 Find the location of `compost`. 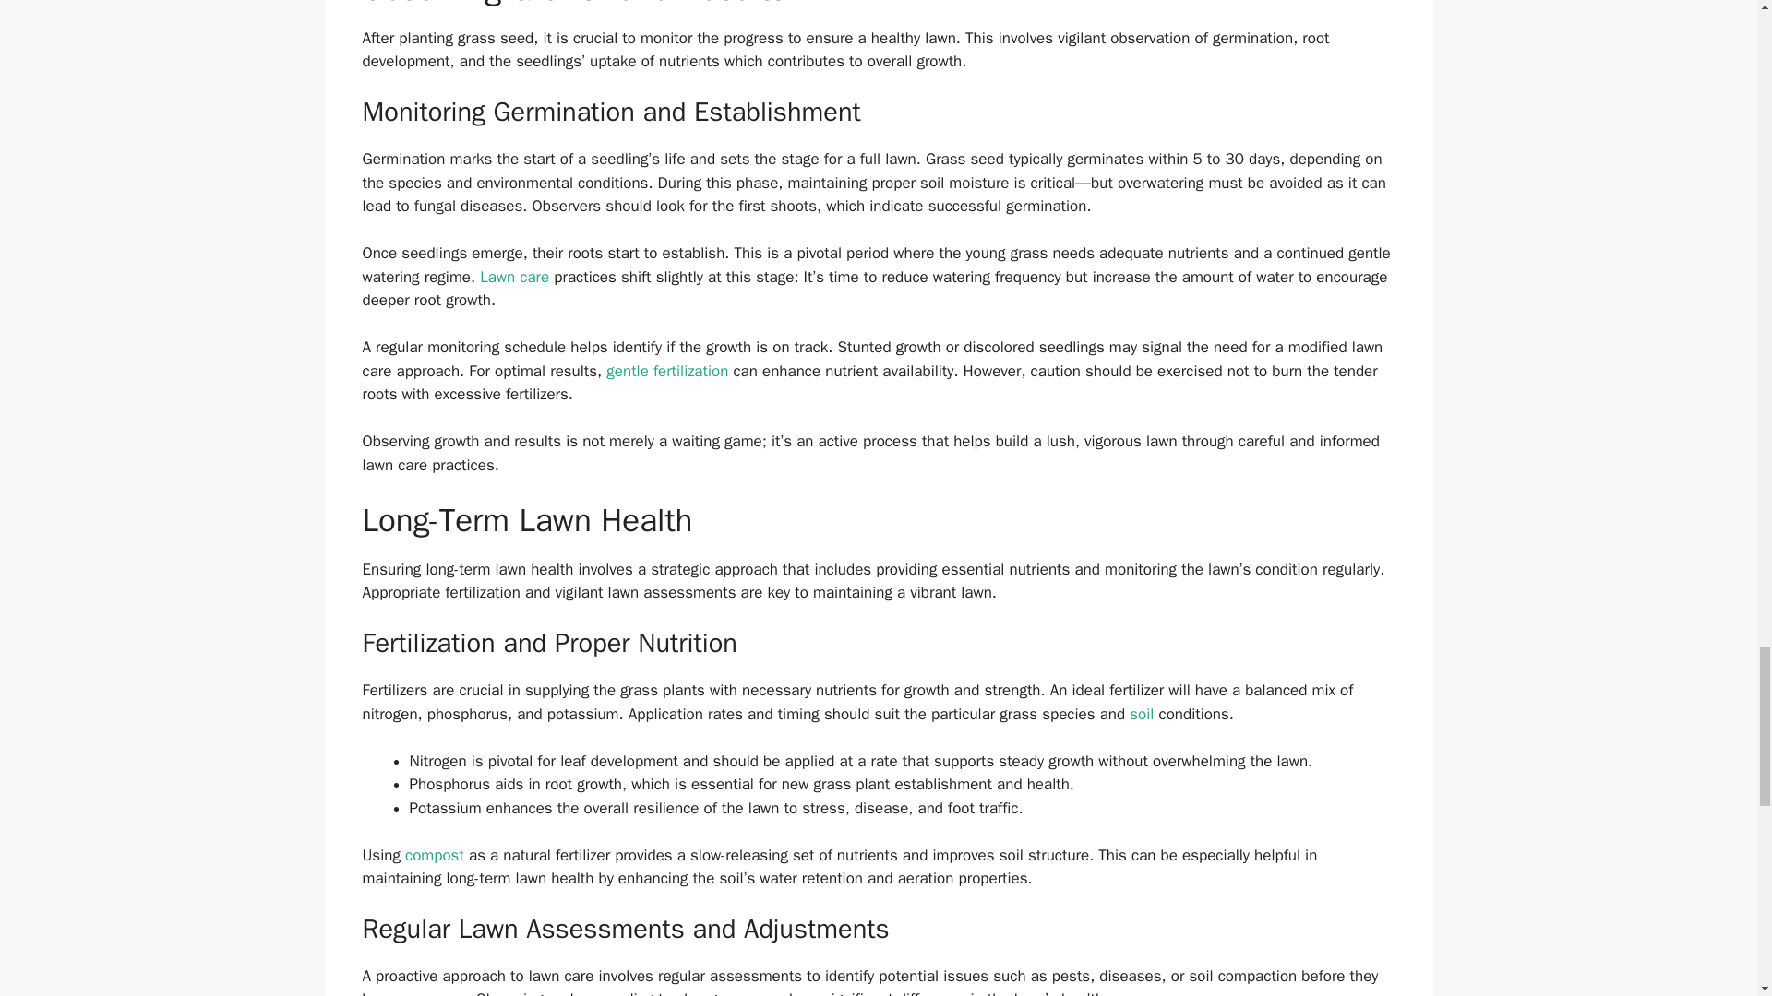

compost is located at coordinates (435, 855).